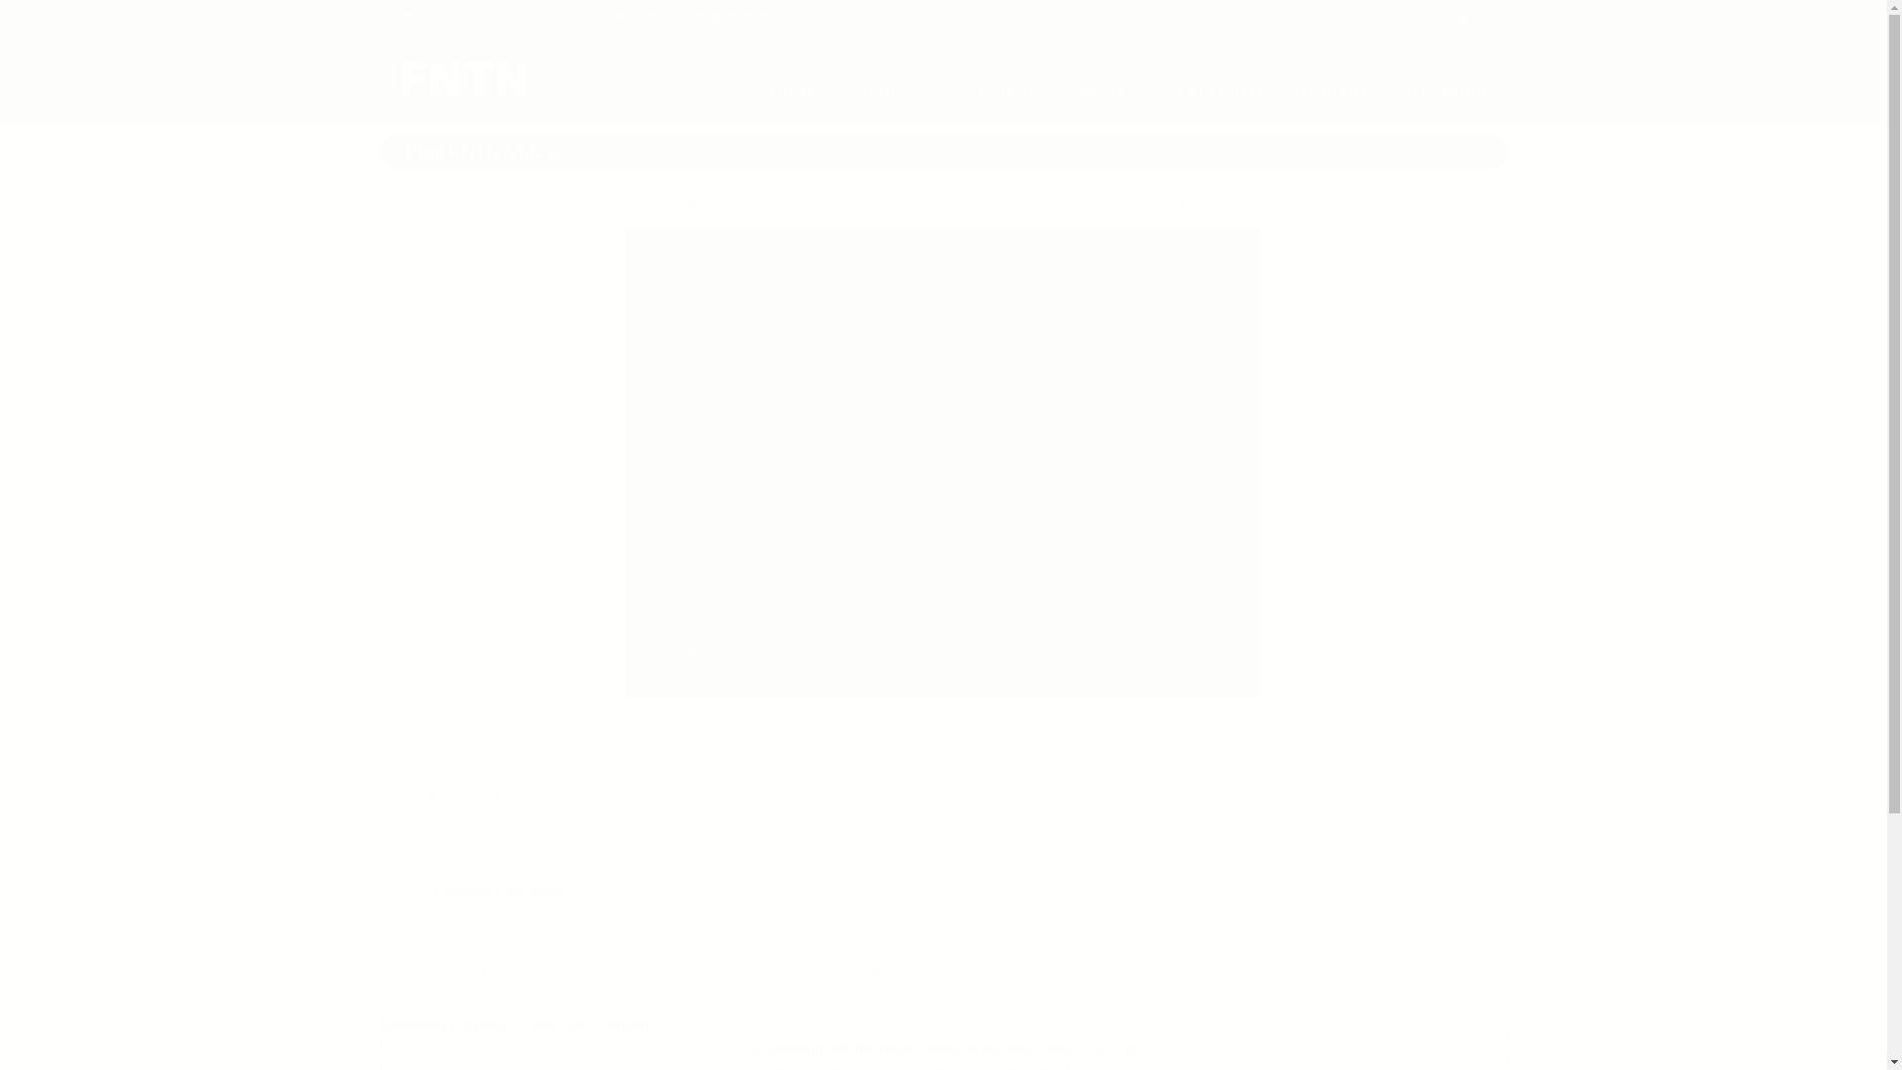 The width and height of the screenshot is (1902, 1070). I want to click on 1.888.999.3356, so click(625, 16).